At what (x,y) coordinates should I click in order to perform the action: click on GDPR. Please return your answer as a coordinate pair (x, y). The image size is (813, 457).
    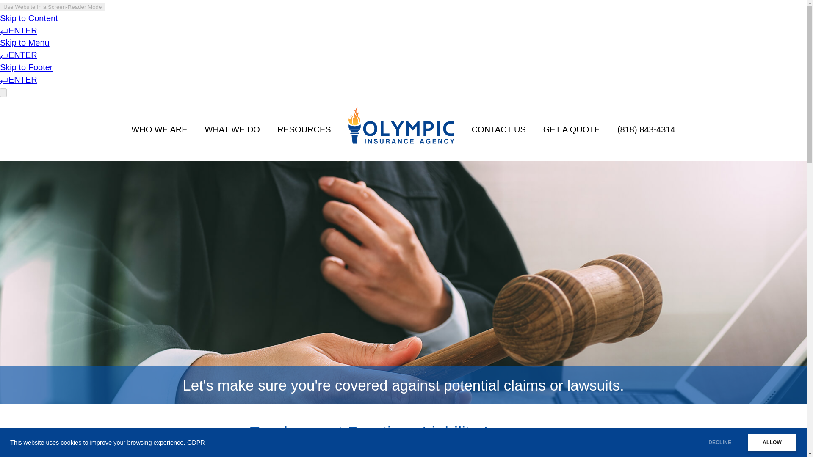
    Looking at the image, I should click on (196, 443).